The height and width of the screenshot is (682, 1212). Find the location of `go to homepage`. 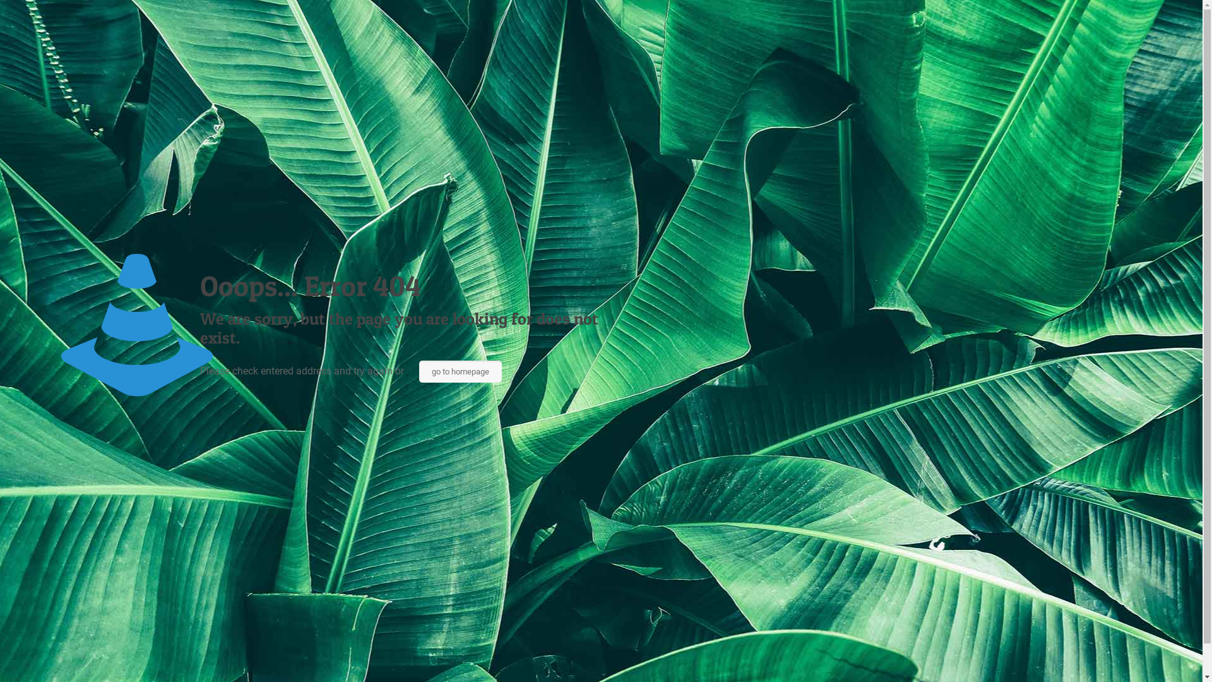

go to homepage is located at coordinates (461, 371).